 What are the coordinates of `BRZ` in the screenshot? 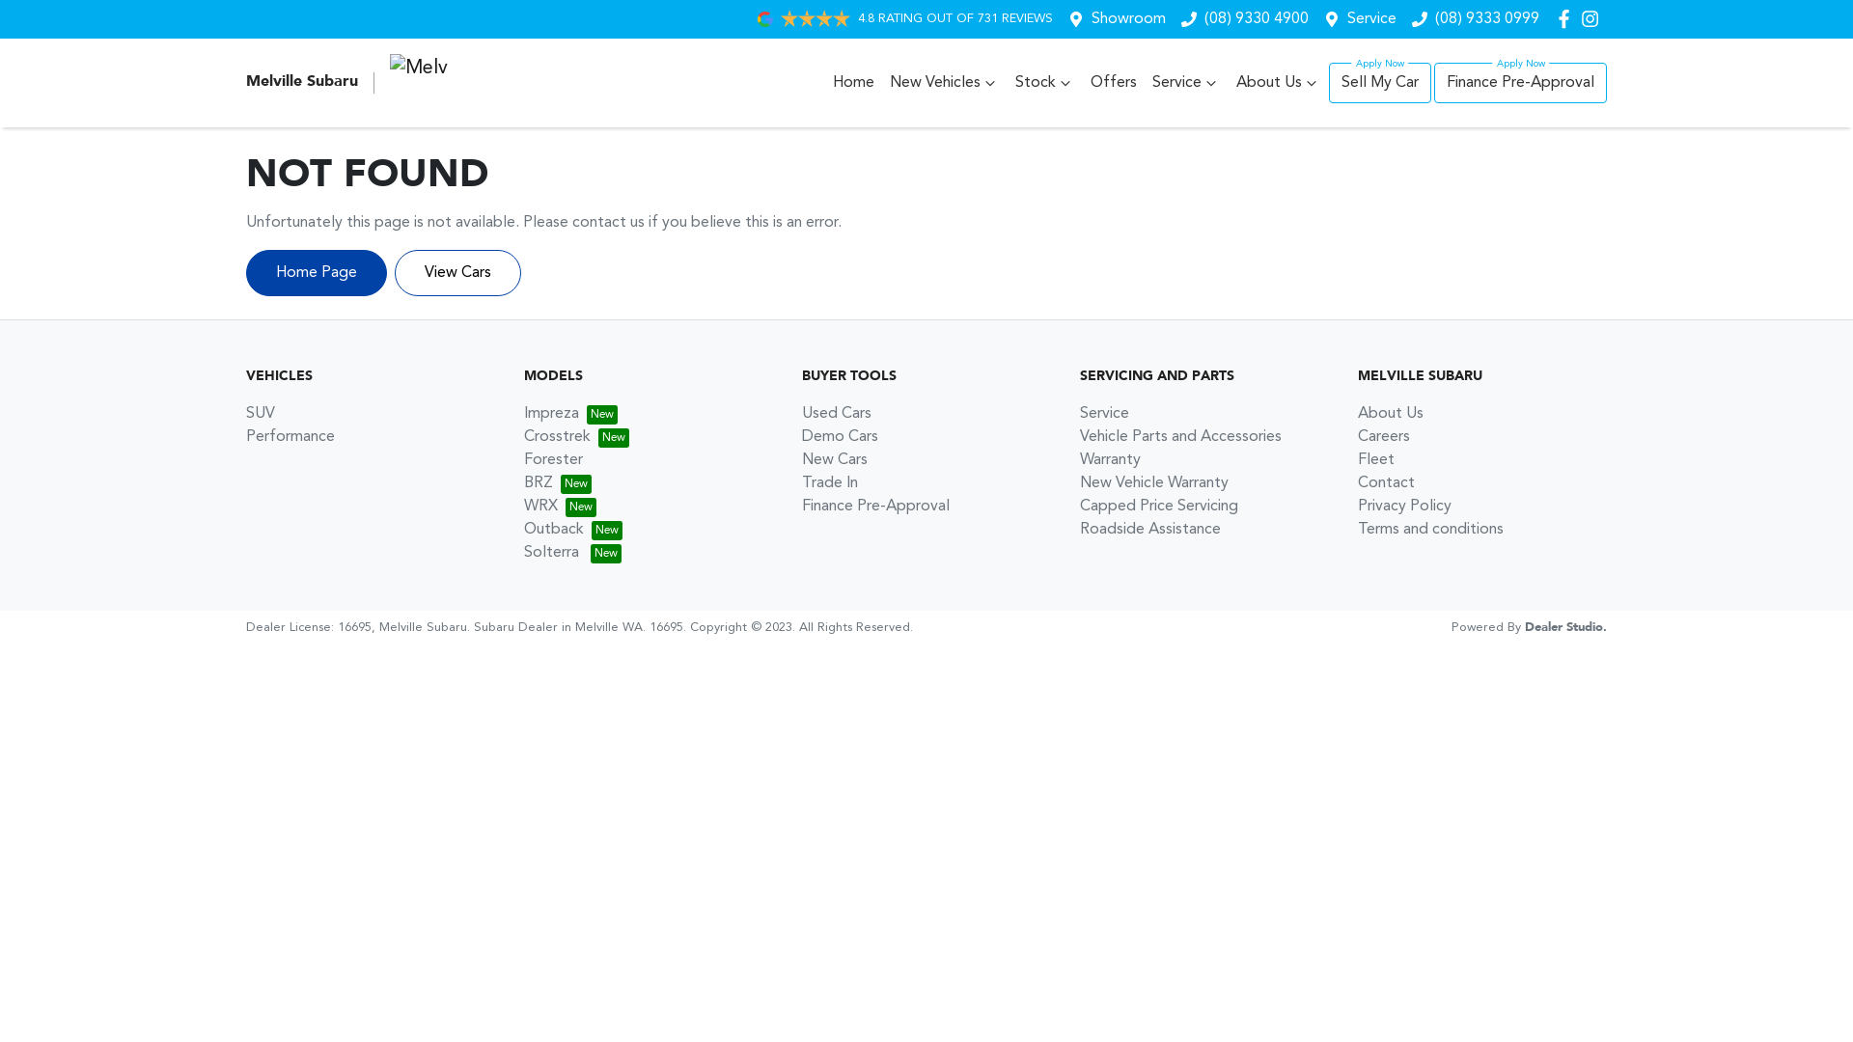 It's located at (558, 482).